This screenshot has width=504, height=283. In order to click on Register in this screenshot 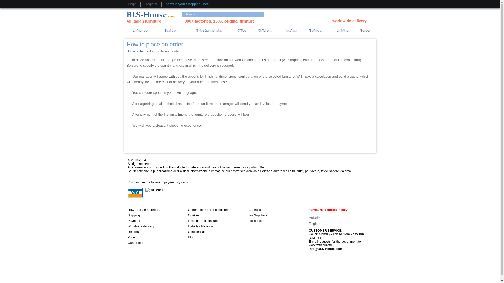, I will do `click(151, 4)`.